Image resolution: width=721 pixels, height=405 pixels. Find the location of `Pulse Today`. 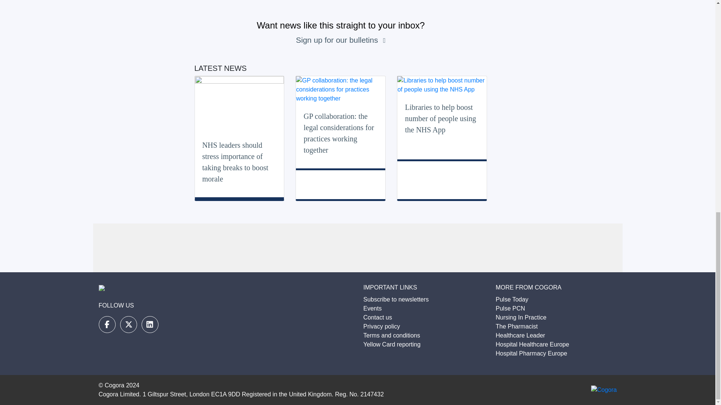

Pulse Today is located at coordinates (512, 299).